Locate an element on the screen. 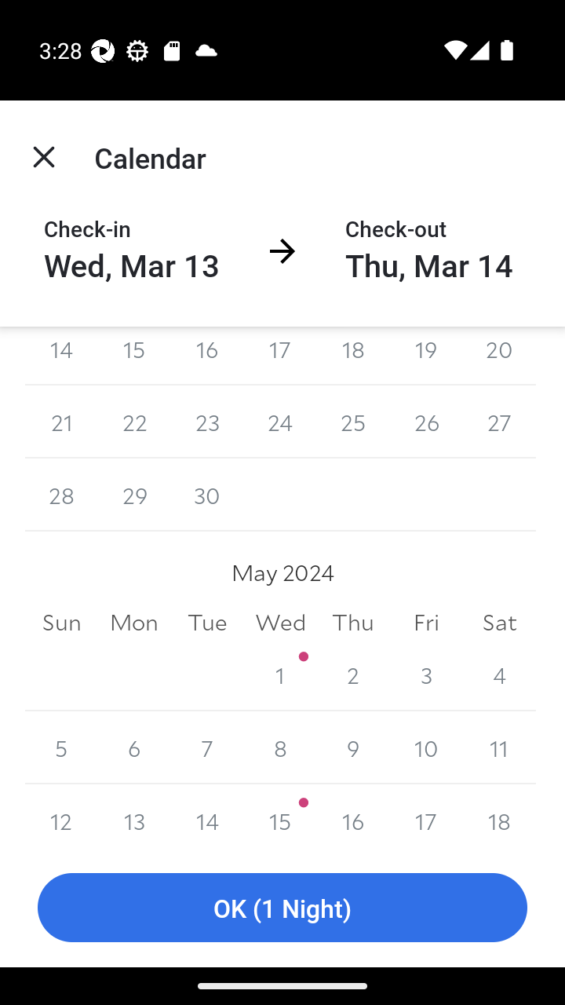 The width and height of the screenshot is (565, 1005). 16 16 May 2024 is located at coordinates (353, 816).